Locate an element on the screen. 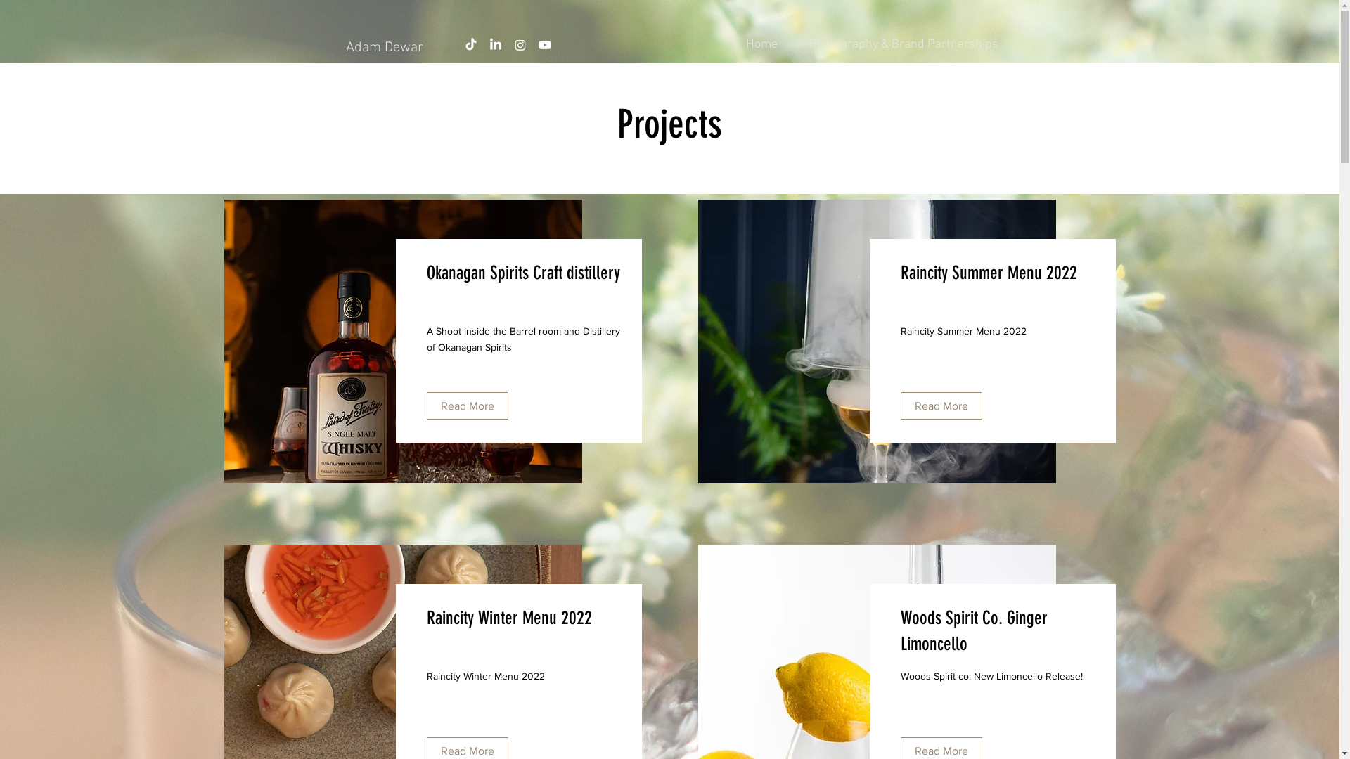  RaincityDistillery_CocktailShoot_July2022-21.jpg is located at coordinates (876, 342).